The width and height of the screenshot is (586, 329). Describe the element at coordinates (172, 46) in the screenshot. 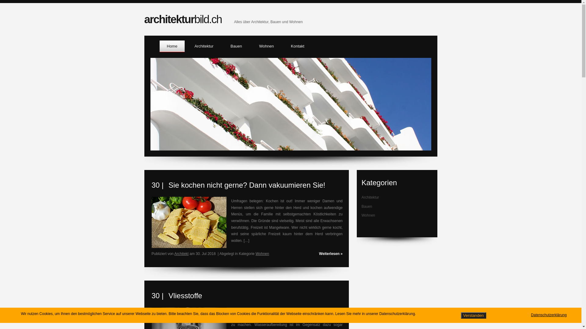

I see `Home` at that location.